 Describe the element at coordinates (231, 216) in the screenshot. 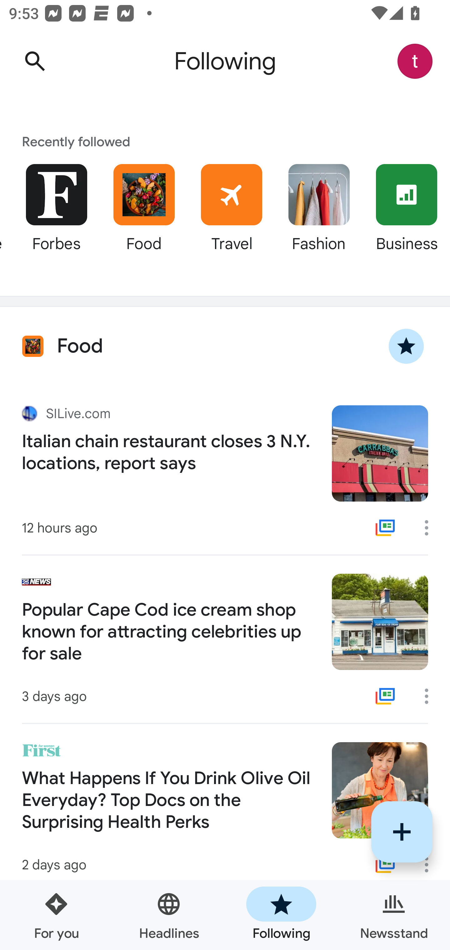

I see `Travel` at that location.